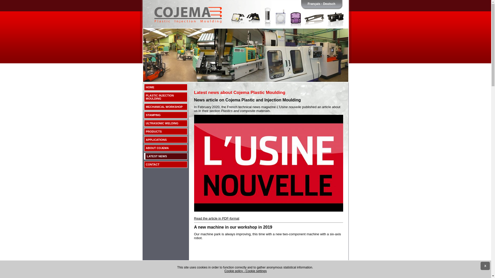  What do you see at coordinates (166, 148) in the screenshot?
I see `ABOUT COJEMA` at bounding box center [166, 148].